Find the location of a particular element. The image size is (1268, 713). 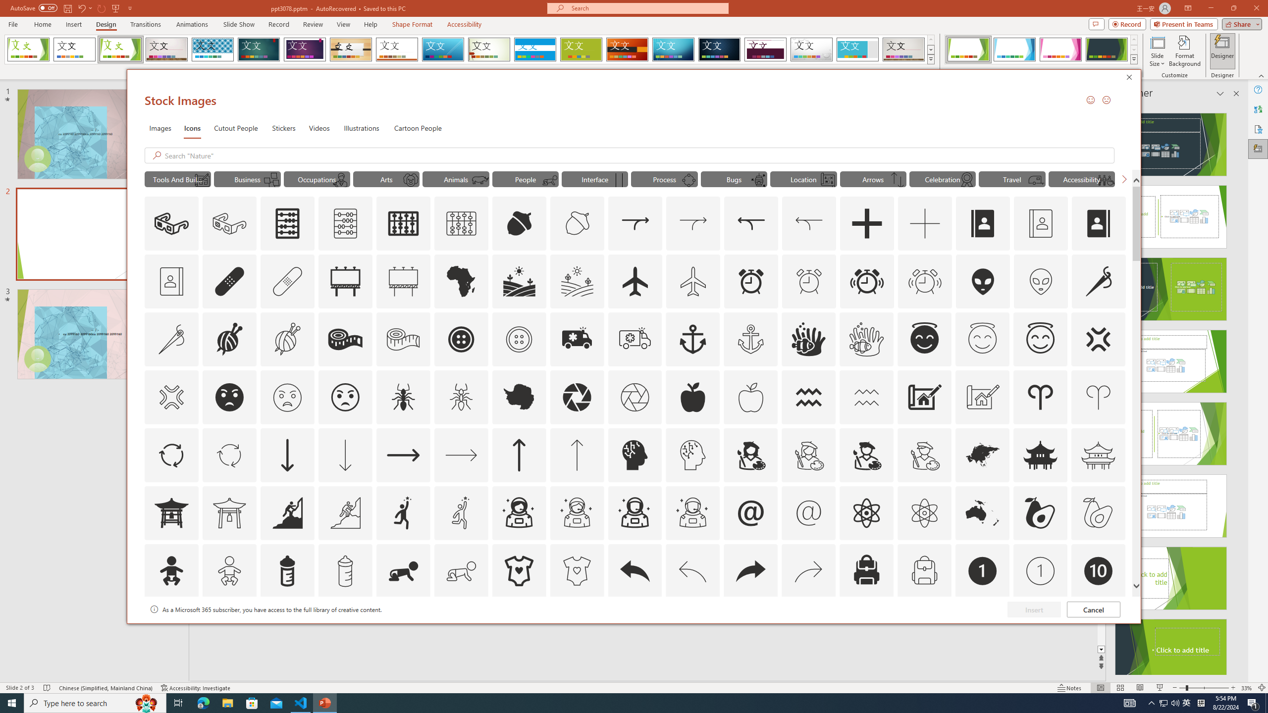

Thumbnail is located at coordinates (1118, 609).